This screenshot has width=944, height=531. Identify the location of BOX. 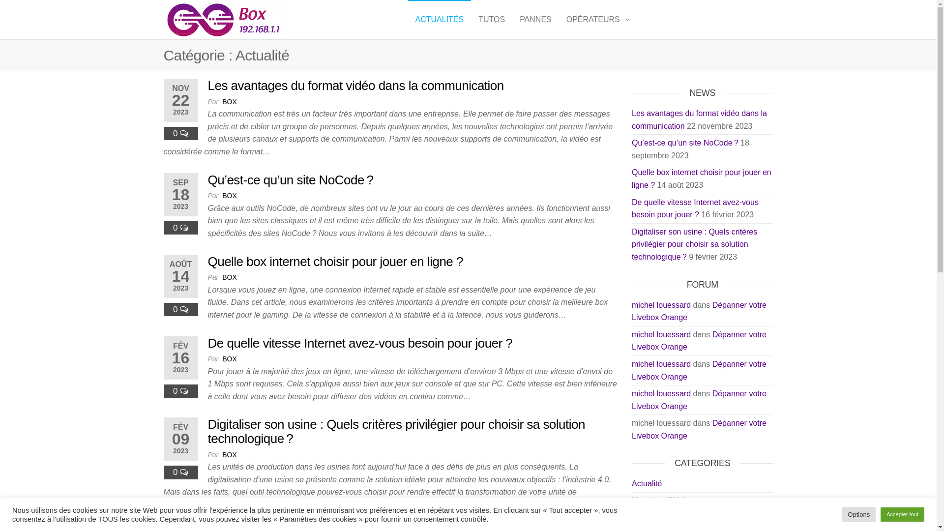
(230, 277).